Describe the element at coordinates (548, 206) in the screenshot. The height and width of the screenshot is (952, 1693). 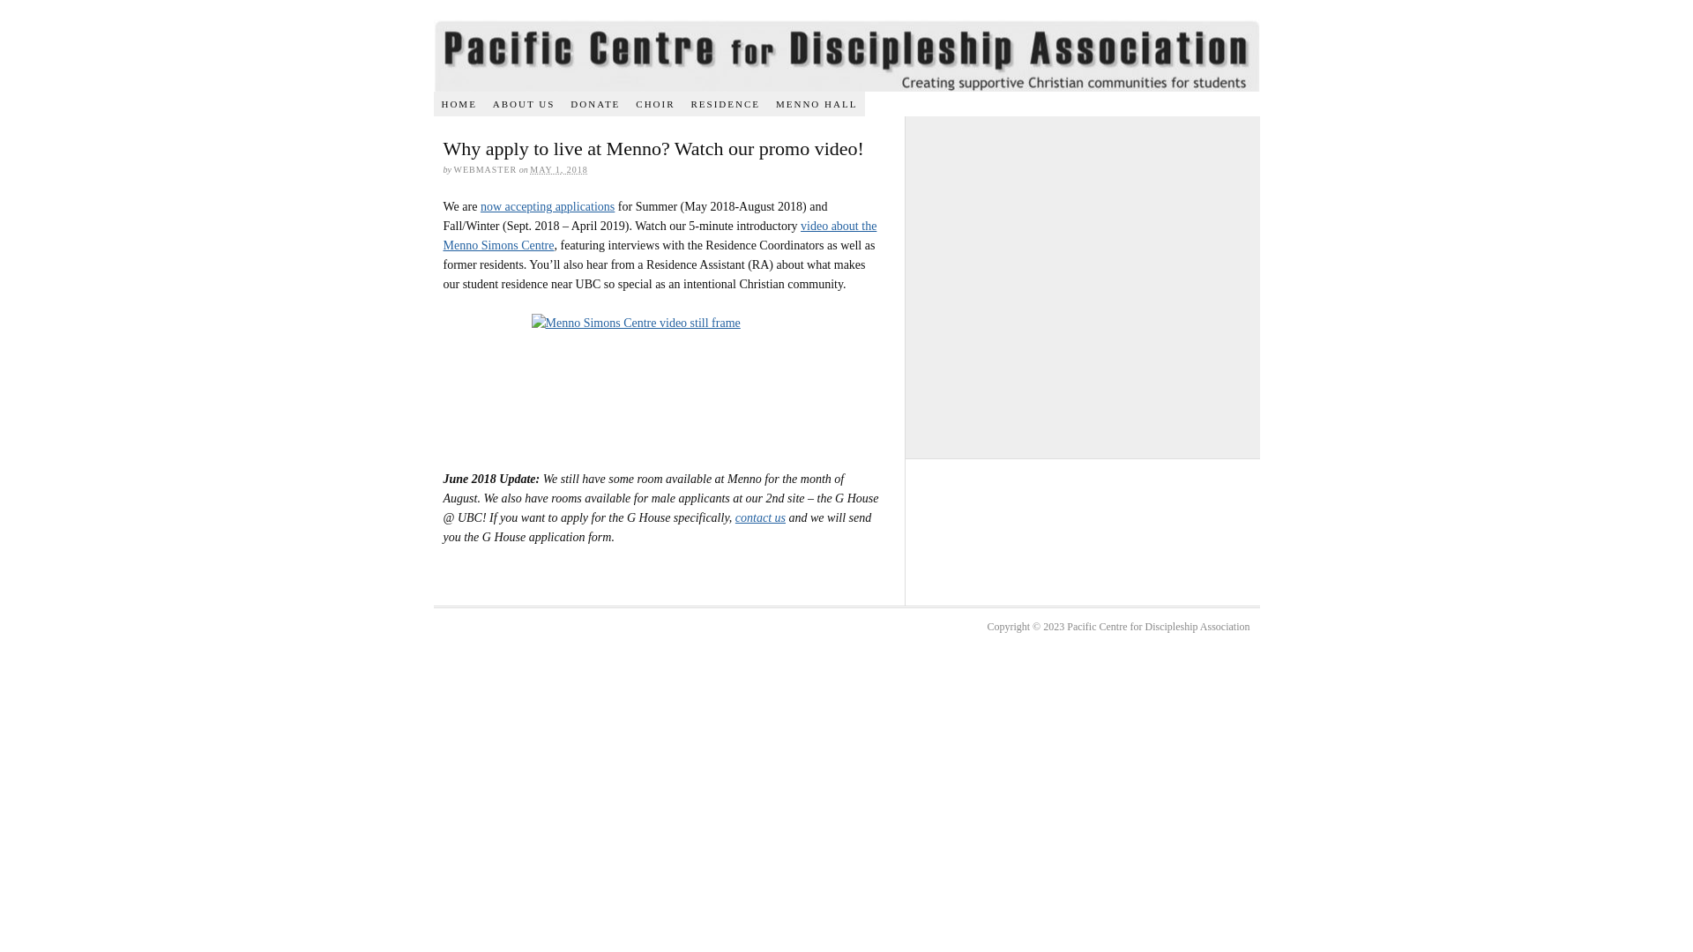
I see `now accepting applications` at that location.